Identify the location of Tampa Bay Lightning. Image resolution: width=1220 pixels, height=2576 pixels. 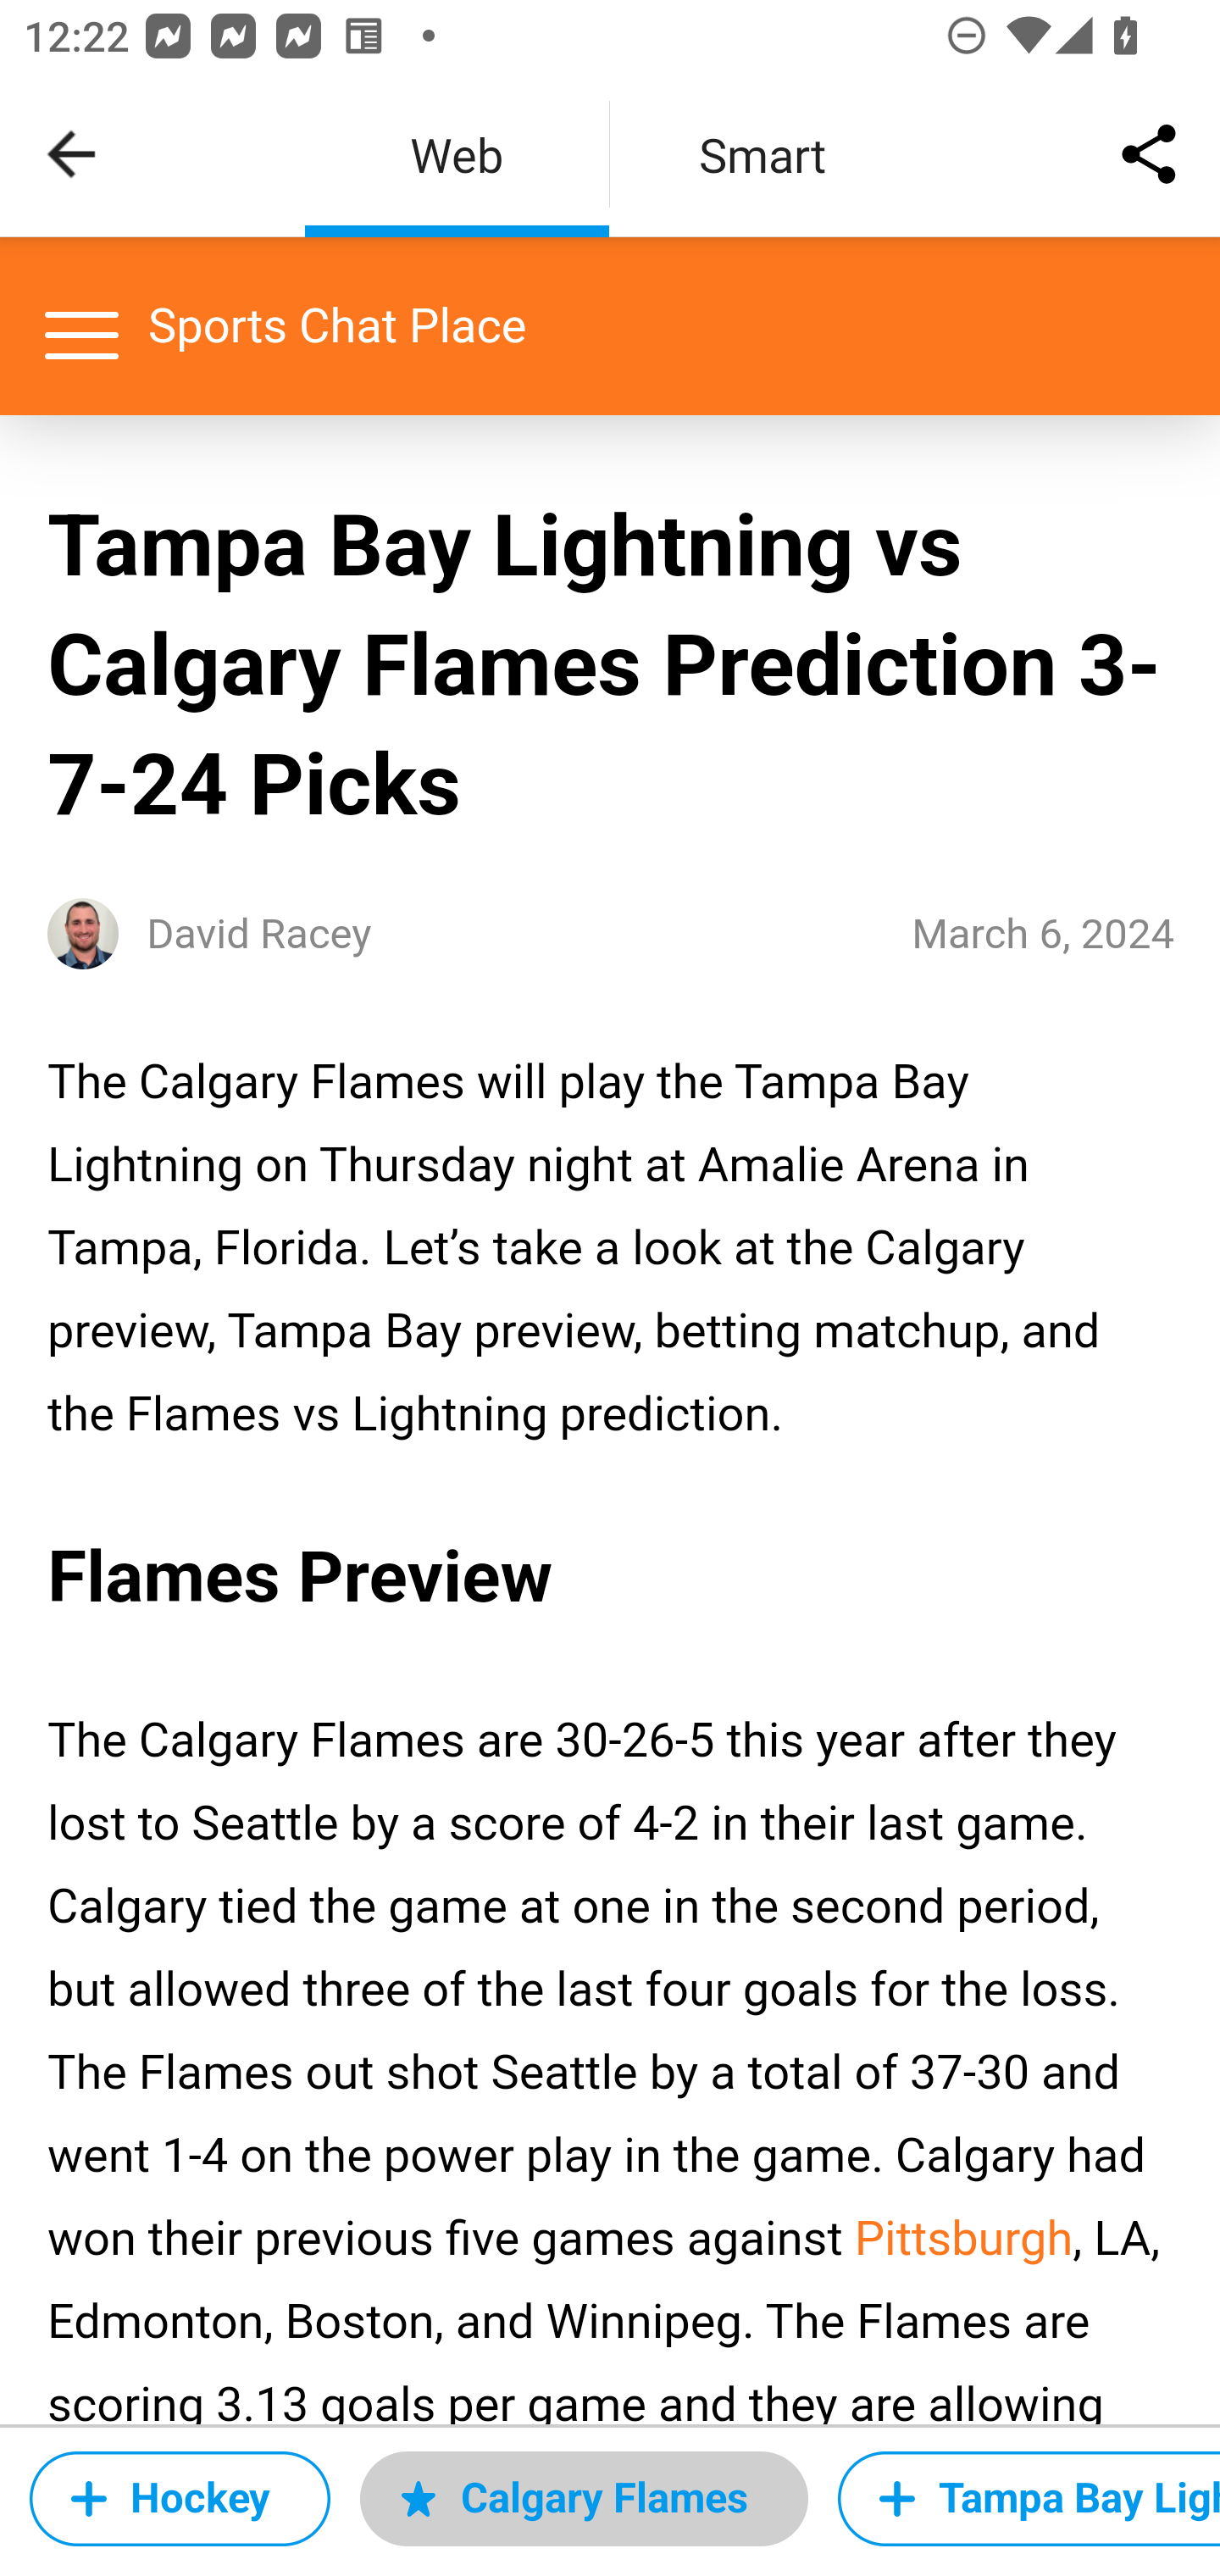
(1029, 2498).